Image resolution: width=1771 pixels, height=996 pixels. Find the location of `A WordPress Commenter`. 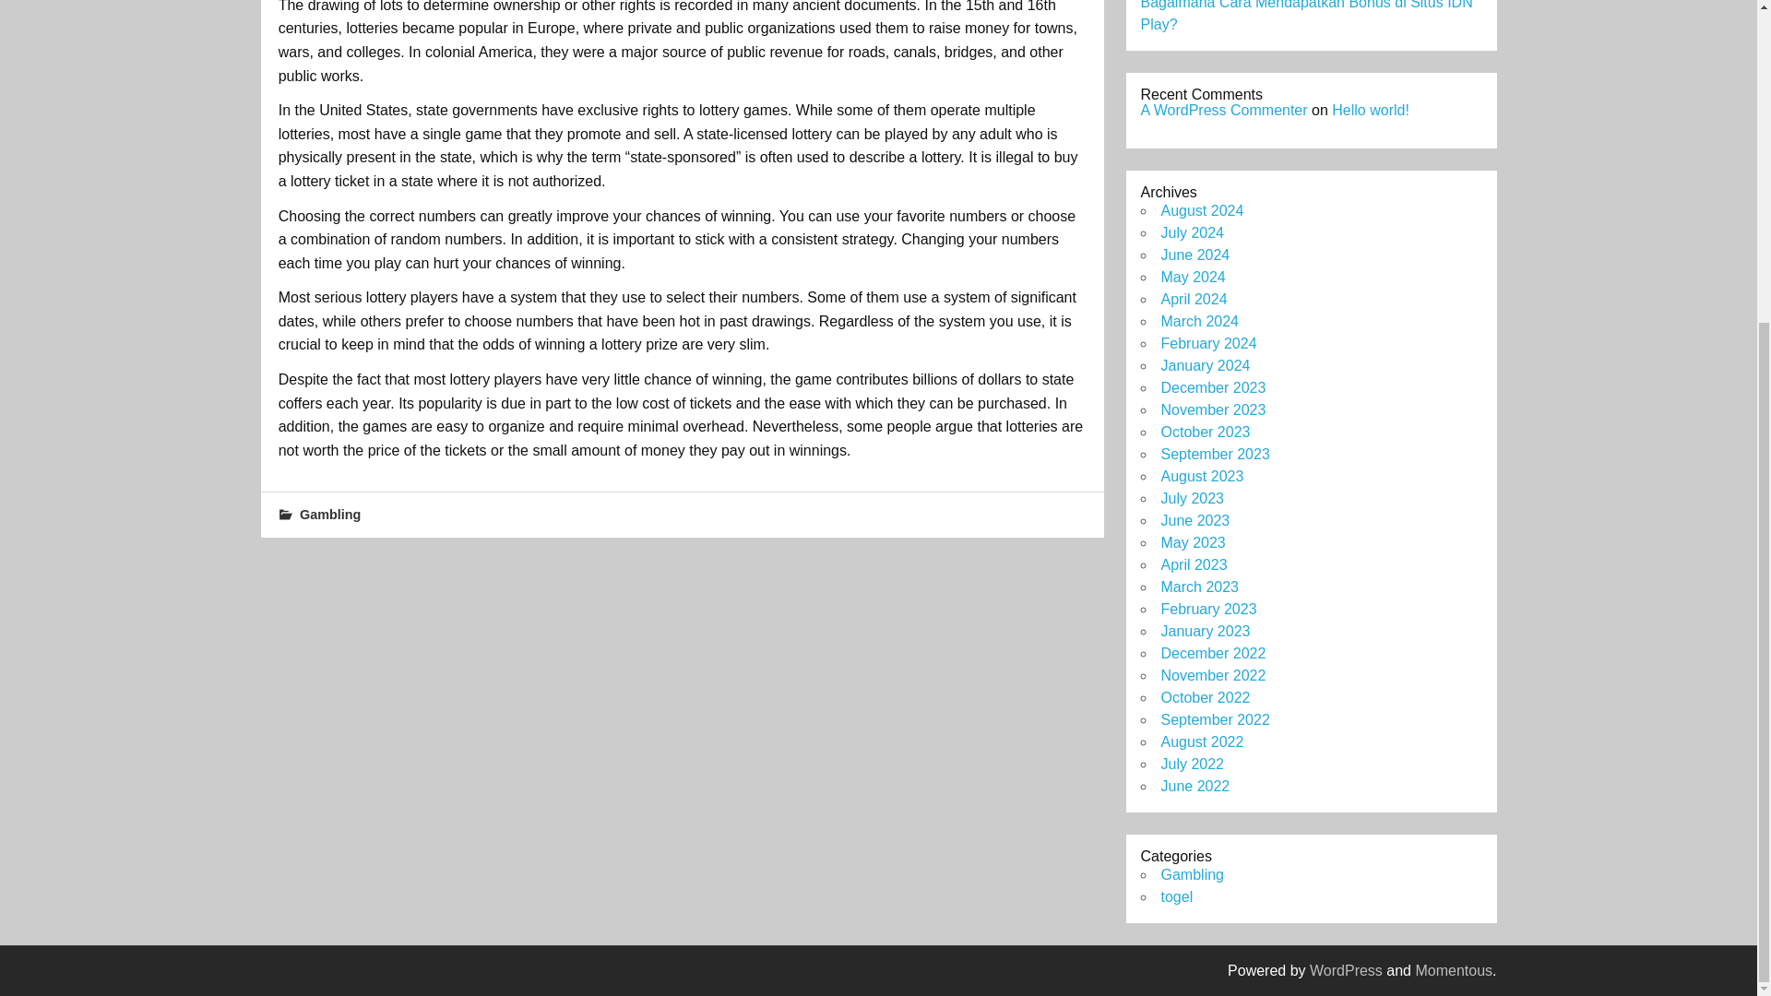

A WordPress Commenter is located at coordinates (1223, 111).